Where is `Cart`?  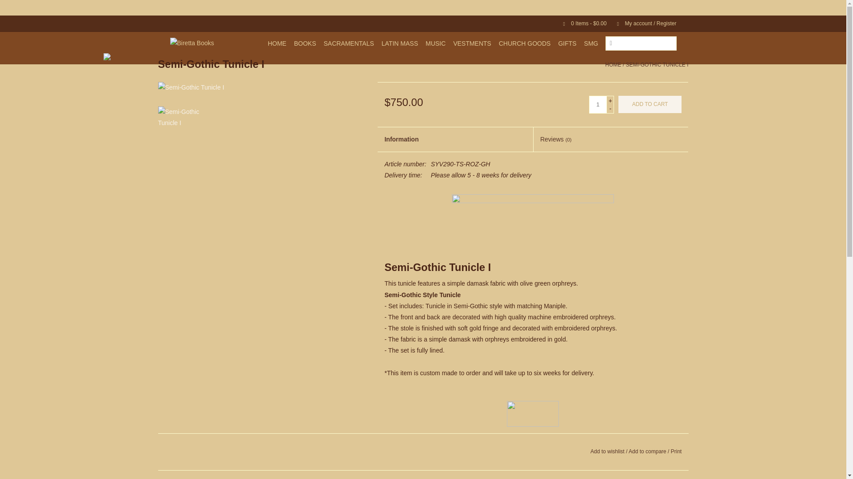
Cart is located at coordinates (581, 24).